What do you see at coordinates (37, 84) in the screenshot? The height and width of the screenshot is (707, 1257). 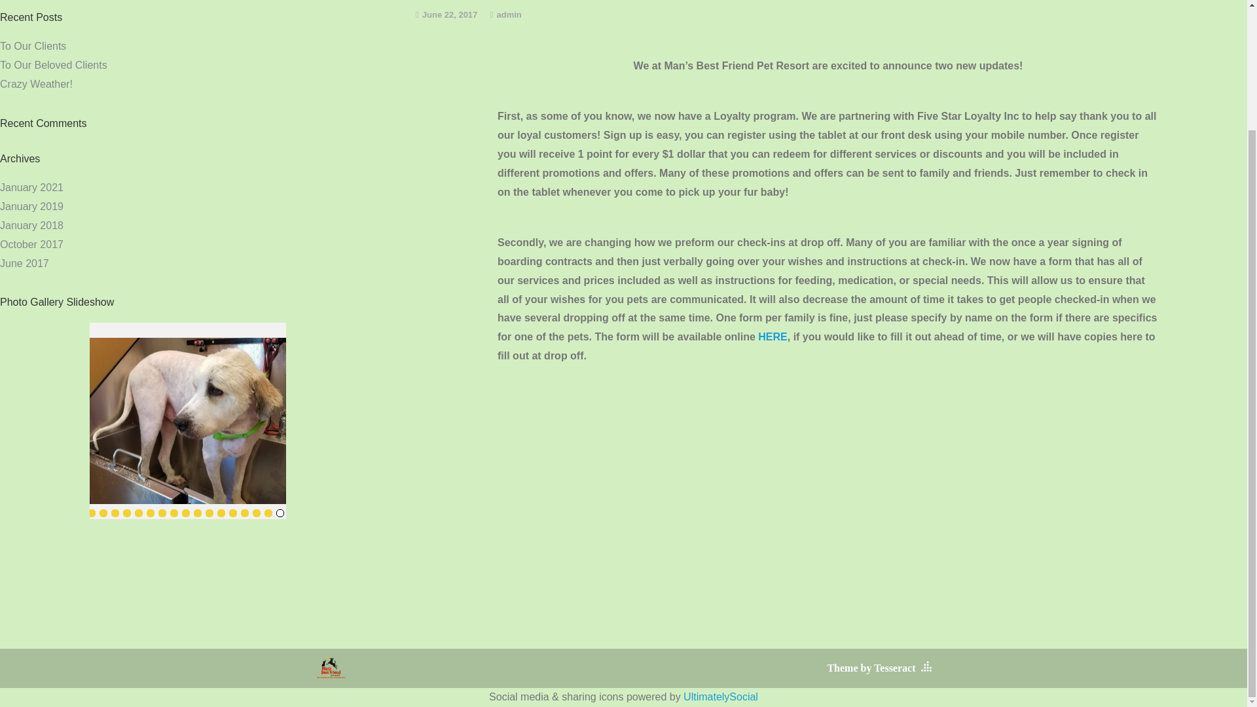 I see `Crazy Weather!` at bounding box center [37, 84].